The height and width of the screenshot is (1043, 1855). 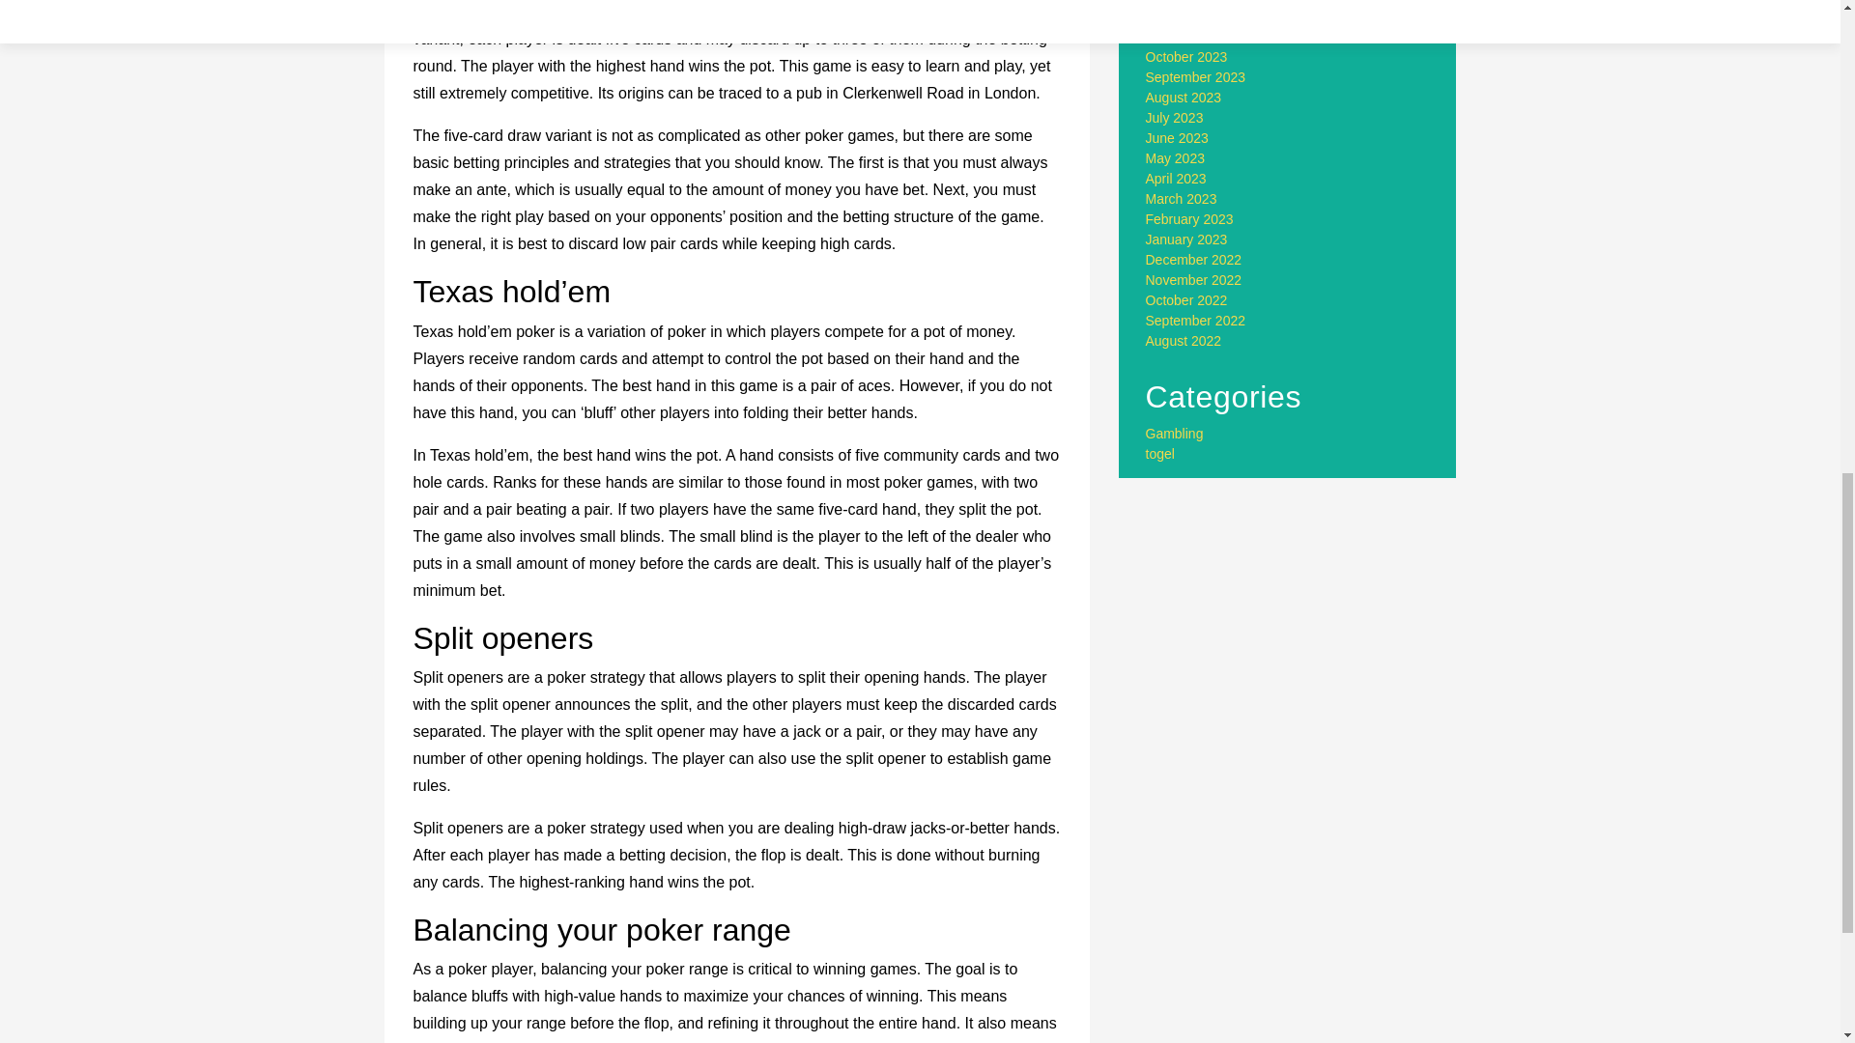 I want to click on November 2022, so click(x=1194, y=280).